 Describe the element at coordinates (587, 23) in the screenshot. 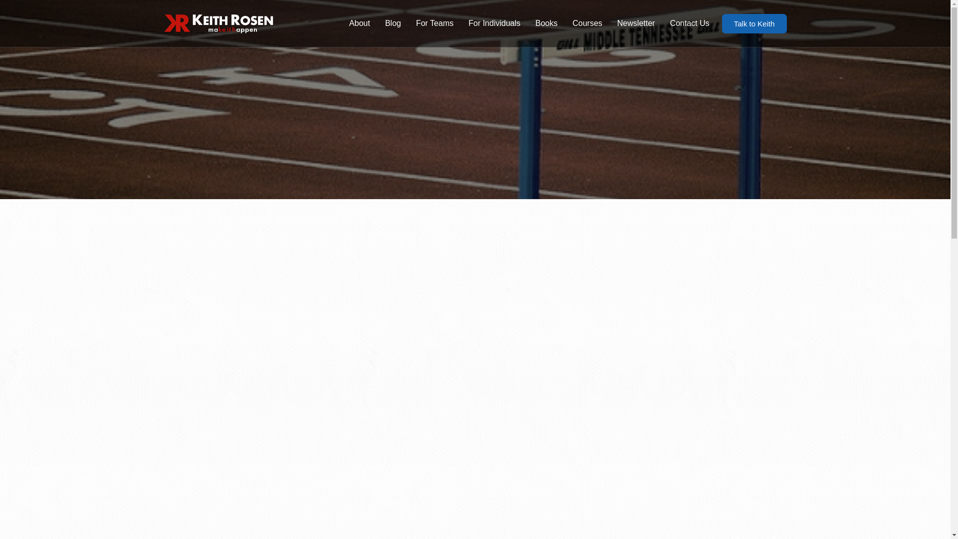

I see `Courses` at that location.